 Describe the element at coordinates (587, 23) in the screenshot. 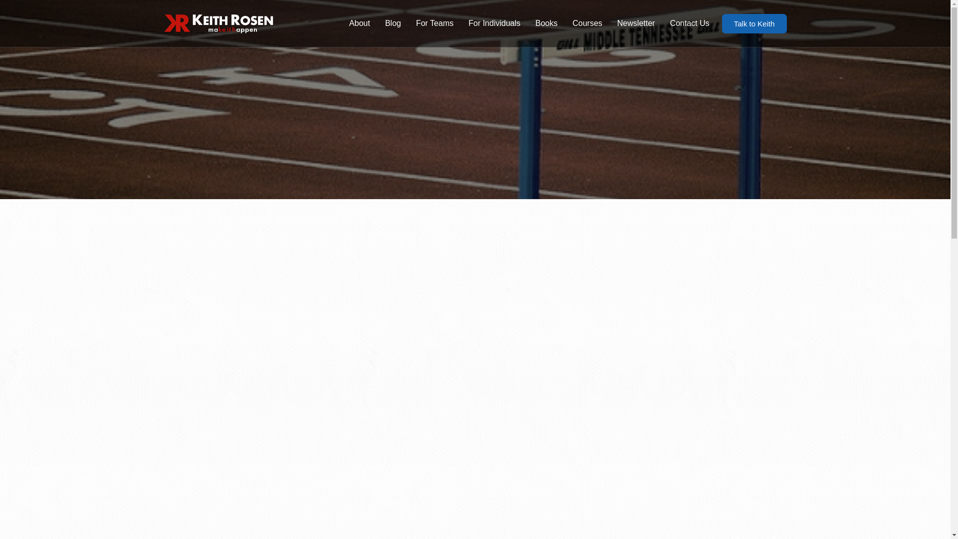

I see `Courses` at that location.